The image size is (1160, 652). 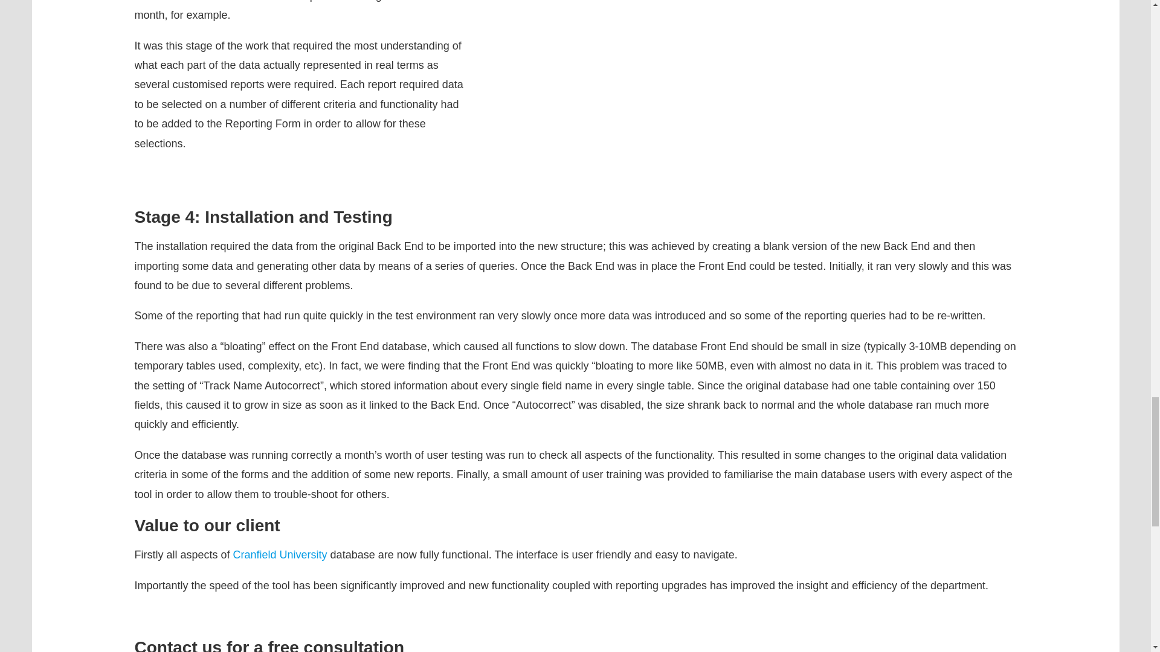 What do you see at coordinates (280, 554) in the screenshot?
I see `Cranfield University` at bounding box center [280, 554].